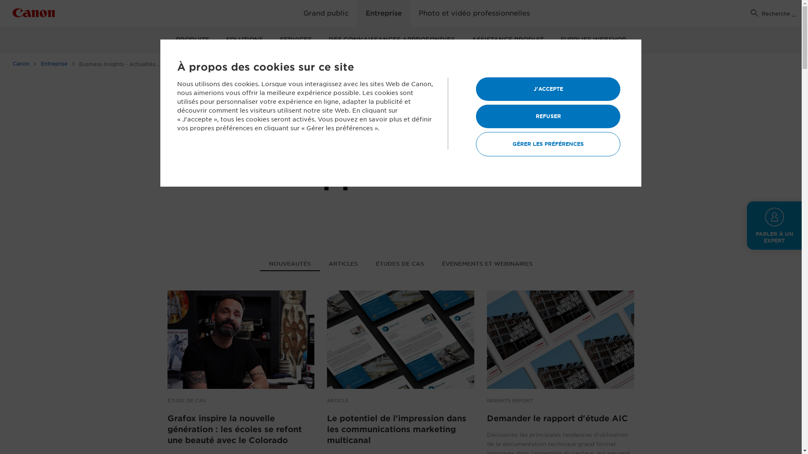  I want to click on ARTICLES, so click(343, 265).